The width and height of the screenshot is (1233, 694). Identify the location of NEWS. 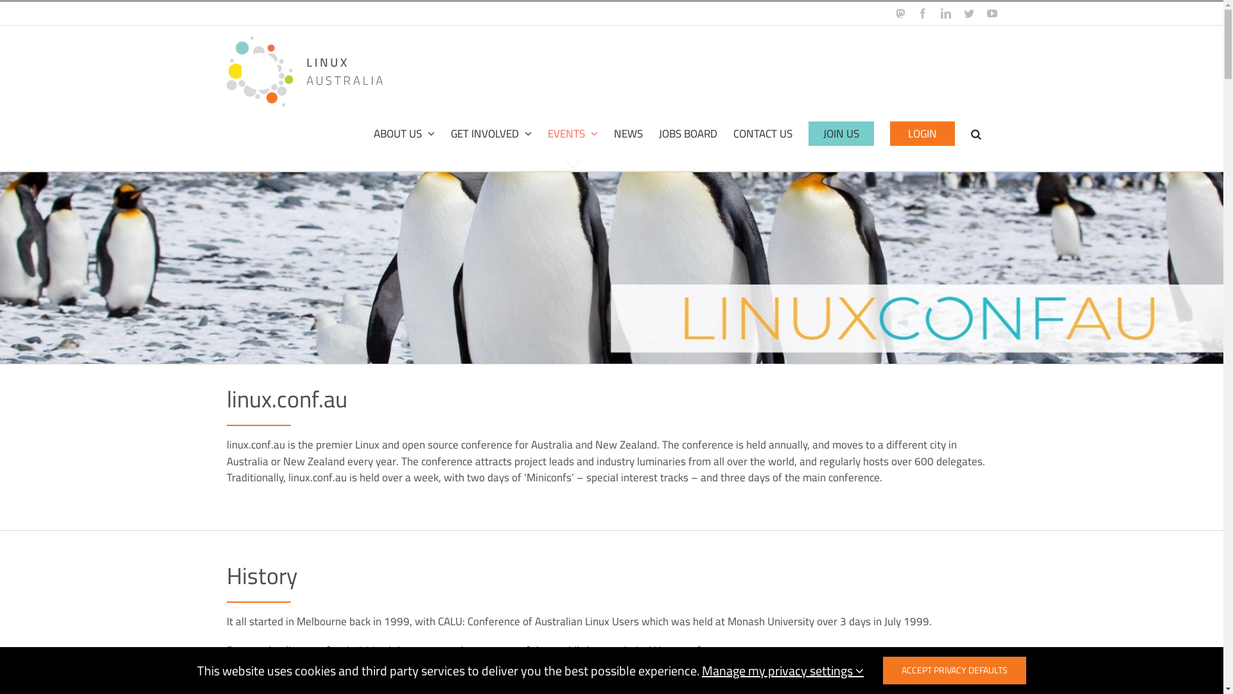
(628, 134).